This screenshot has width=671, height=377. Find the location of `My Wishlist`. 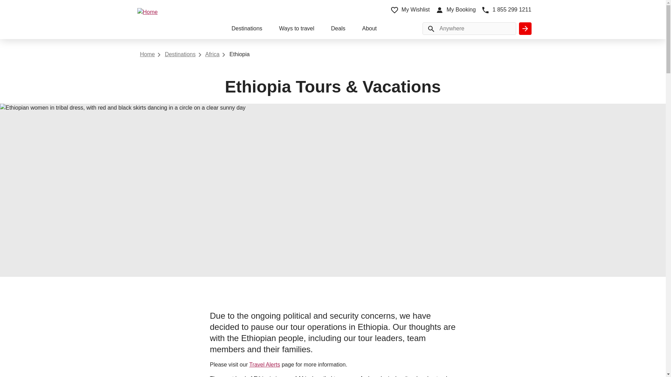

My Wishlist is located at coordinates (410, 10).